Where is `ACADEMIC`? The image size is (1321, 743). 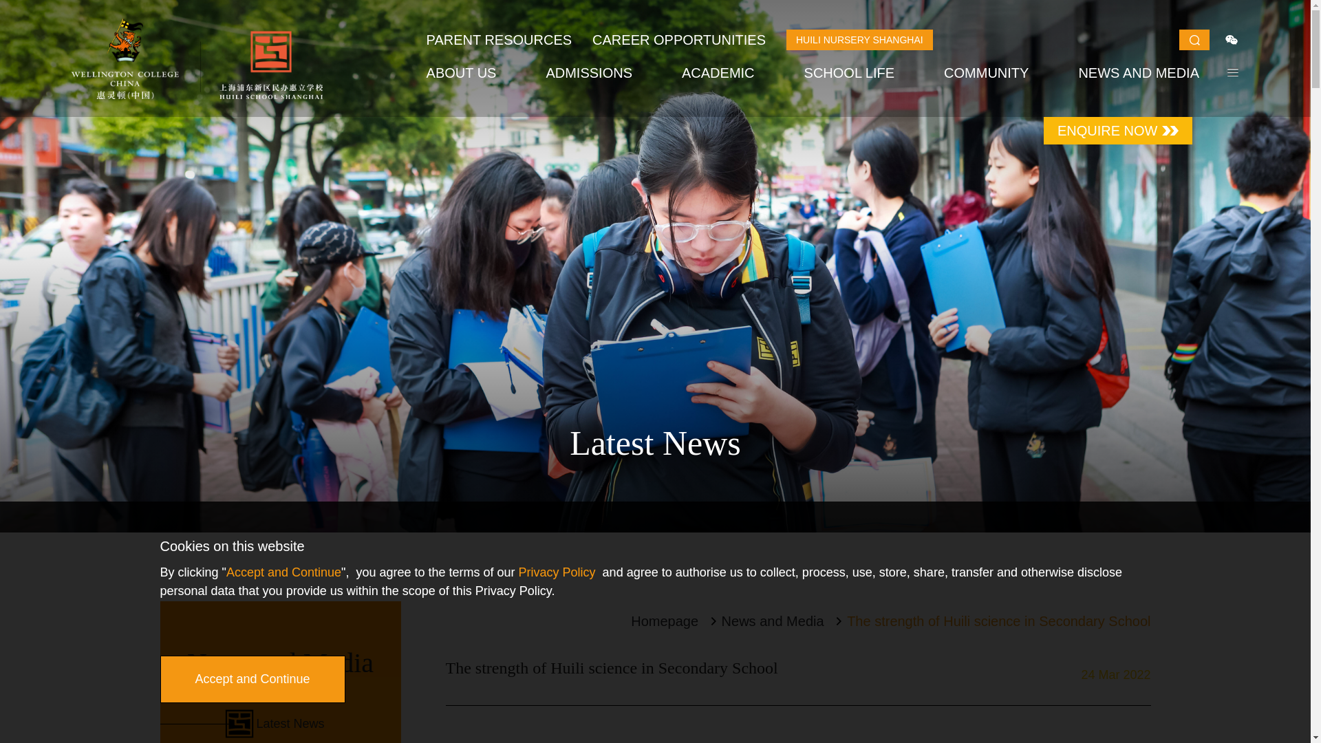 ACADEMIC is located at coordinates (718, 73).